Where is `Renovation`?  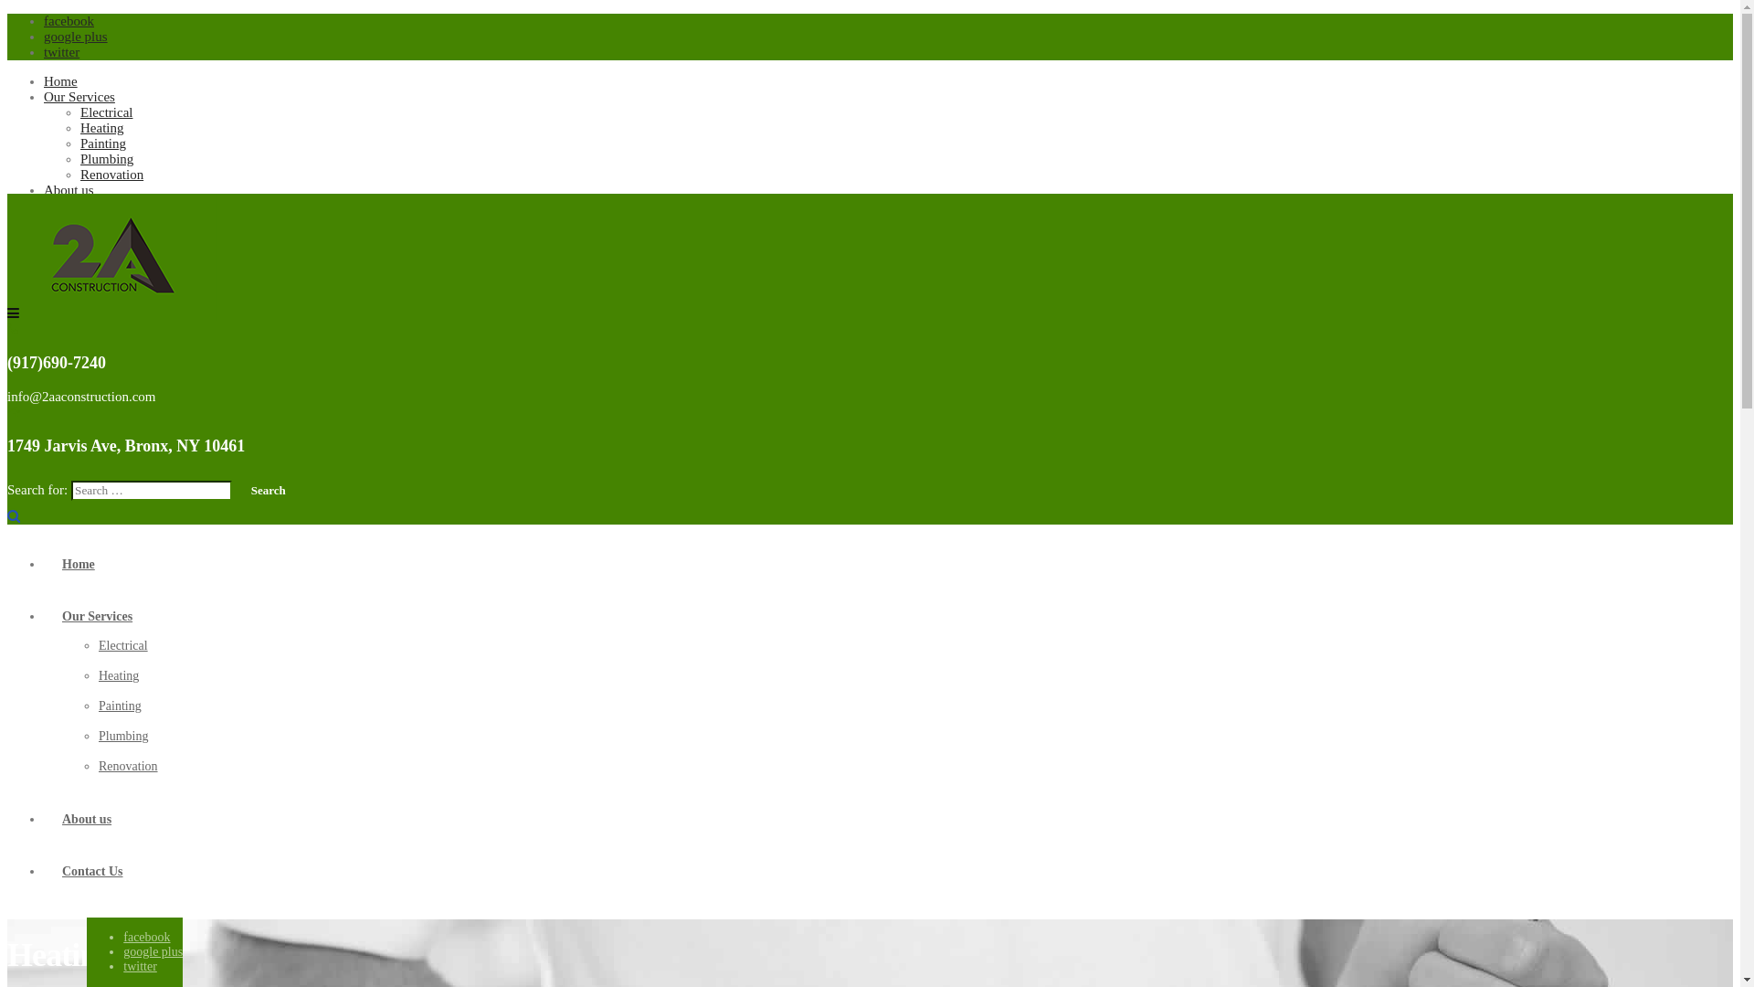
Renovation is located at coordinates (111, 175).